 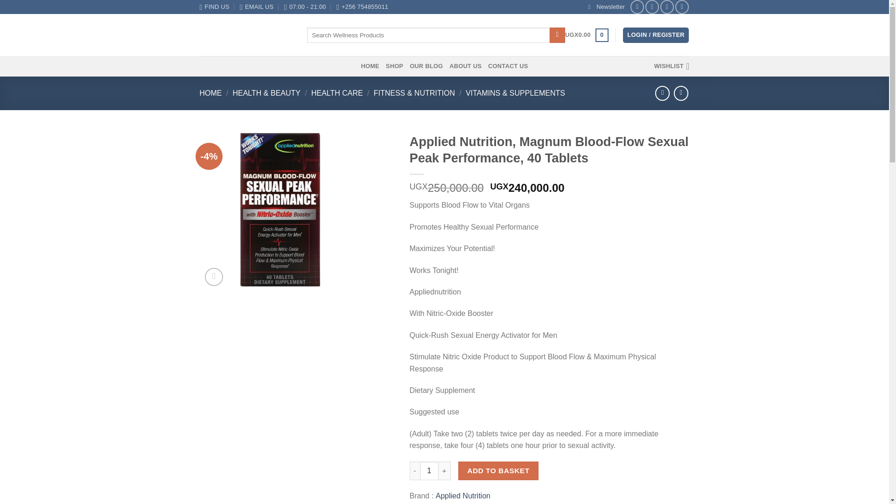 What do you see at coordinates (414, 471) in the screenshot?
I see `-` at bounding box center [414, 471].